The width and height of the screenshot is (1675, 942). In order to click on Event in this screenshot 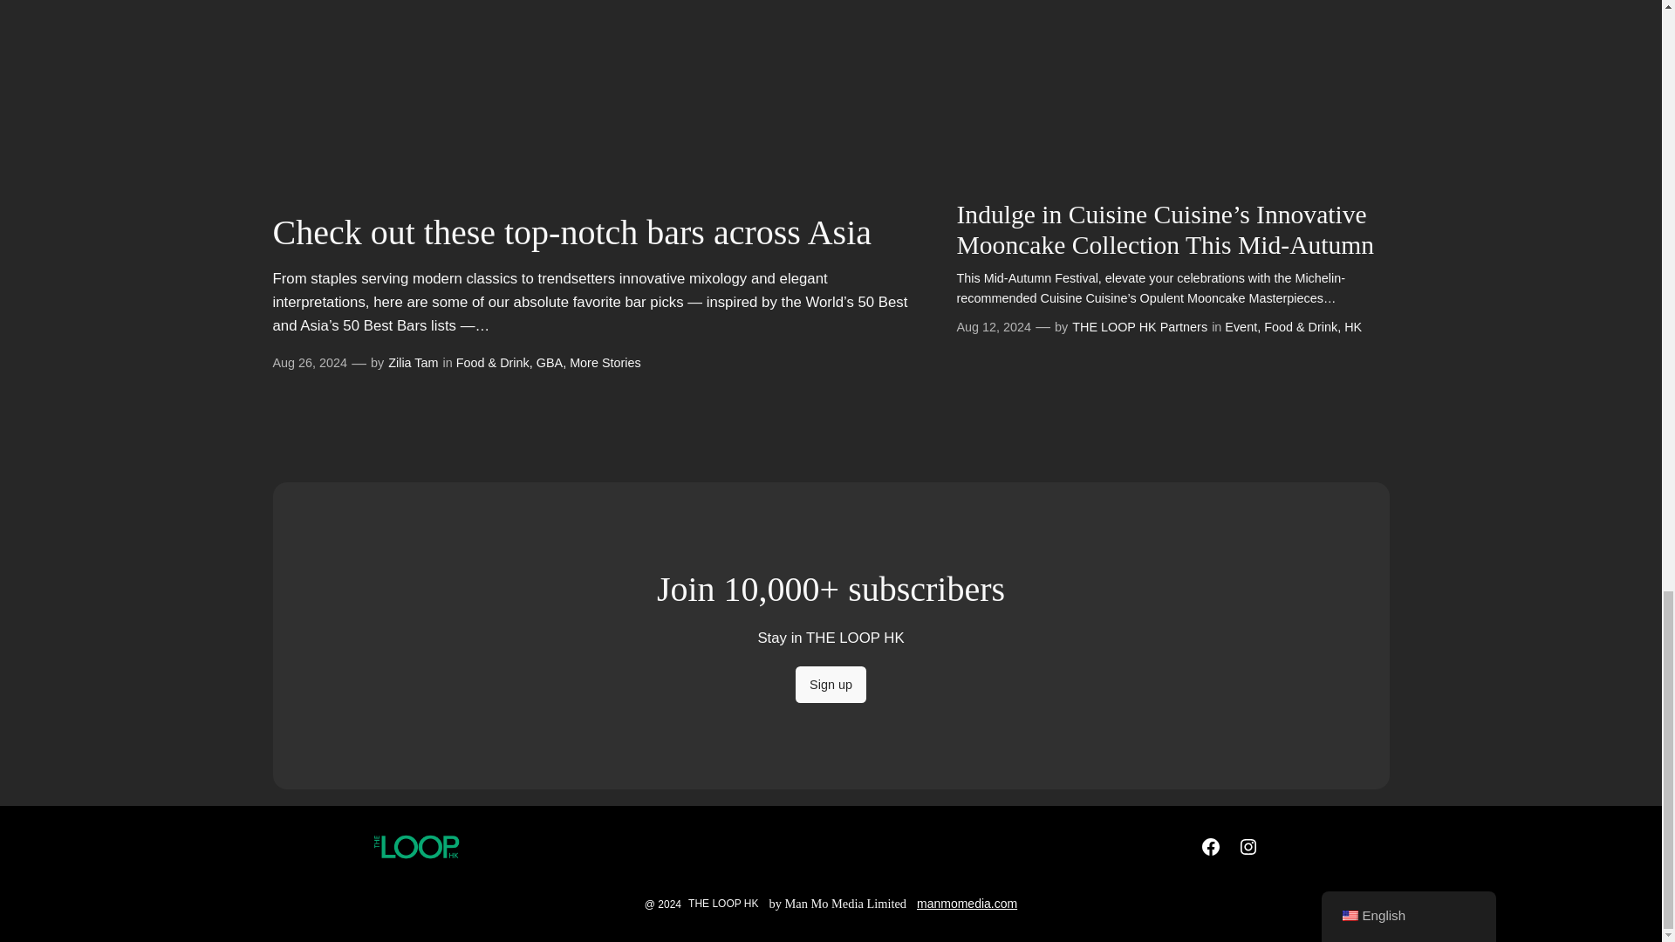, I will do `click(1241, 327)`.